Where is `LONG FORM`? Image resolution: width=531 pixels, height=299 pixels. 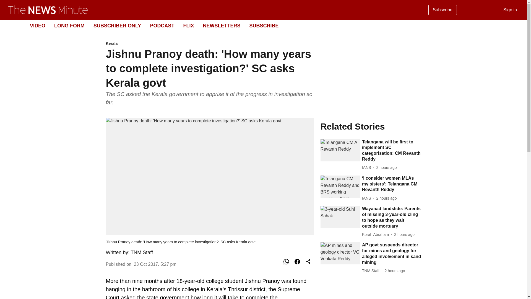 LONG FORM is located at coordinates (69, 25).